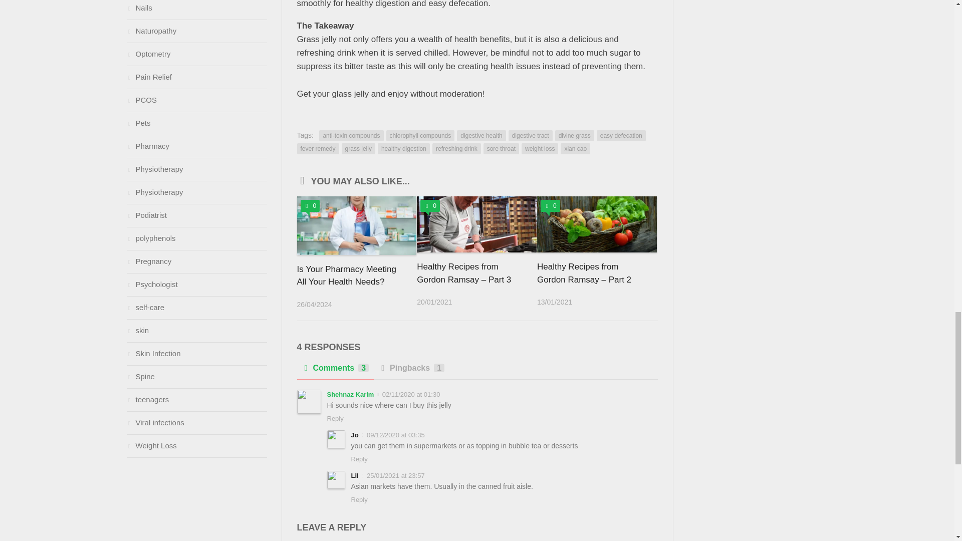 The image size is (962, 541). What do you see at coordinates (621, 135) in the screenshot?
I see `easy defecation` at bounding box center [621, 135].